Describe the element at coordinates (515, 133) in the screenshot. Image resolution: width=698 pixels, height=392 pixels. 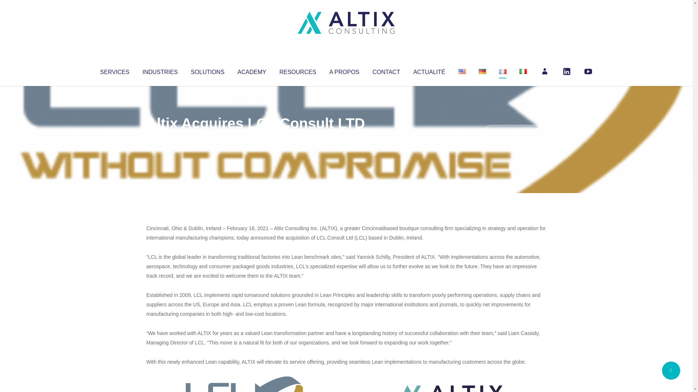
I see `No Comments` at that location.